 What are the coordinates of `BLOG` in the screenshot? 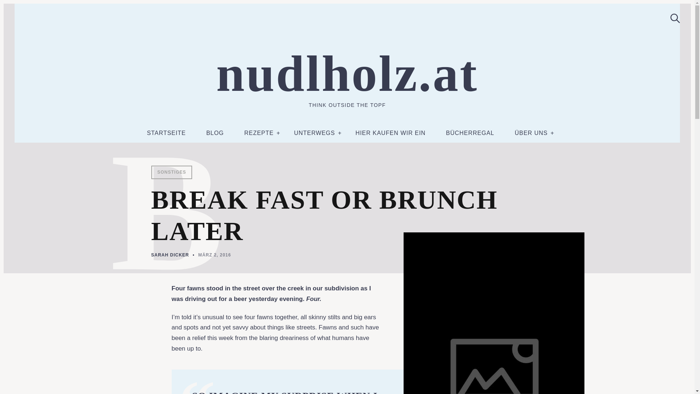 It's located at (215, 133).